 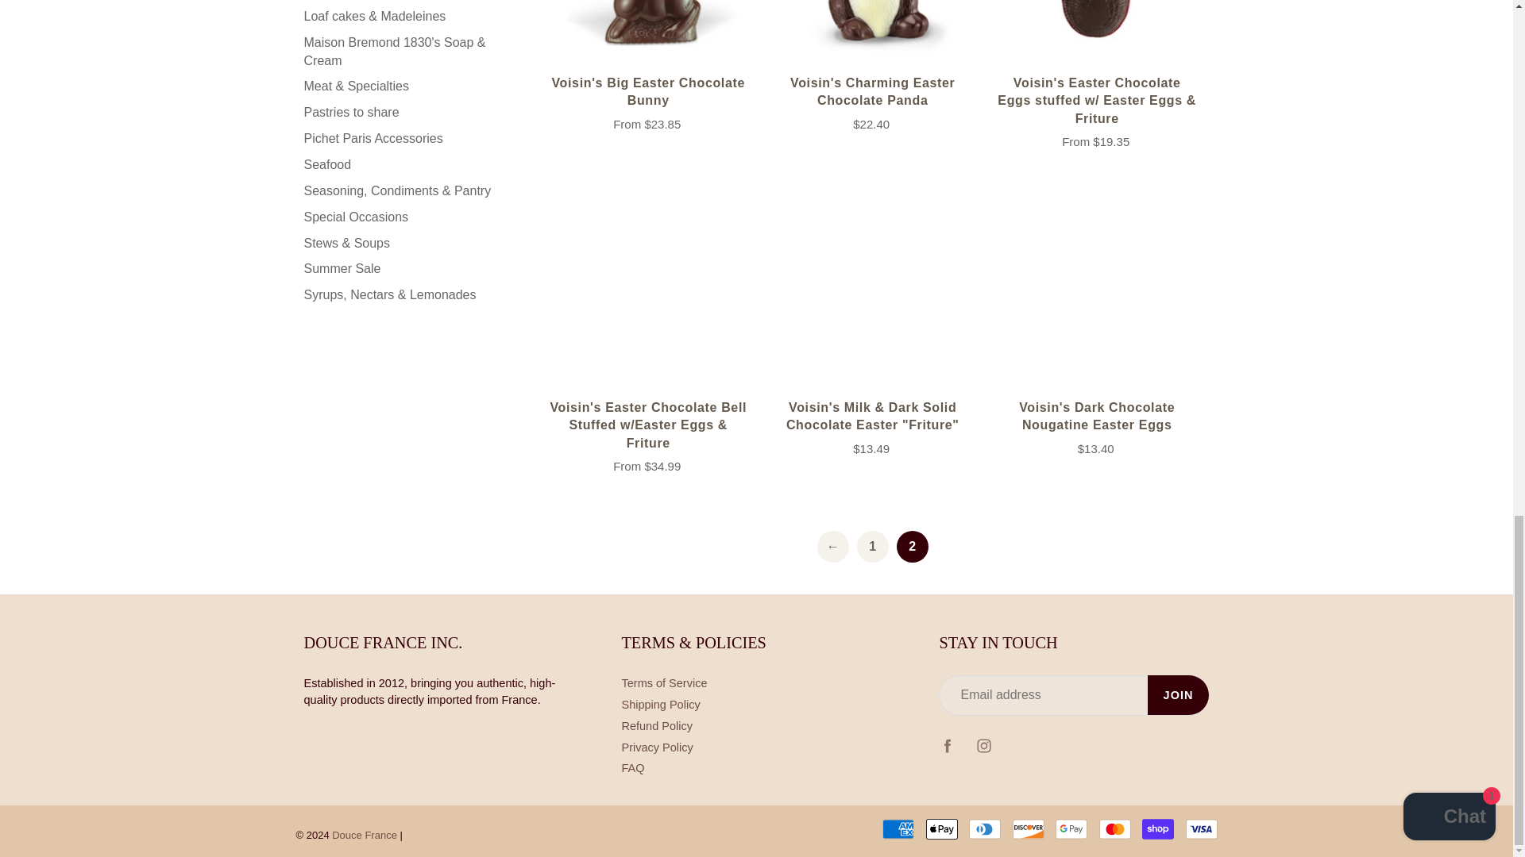 What do you see at coordinates (1071, 828) in the screenshot?
I see `Google Pay` at bounding box center [1071, 828].